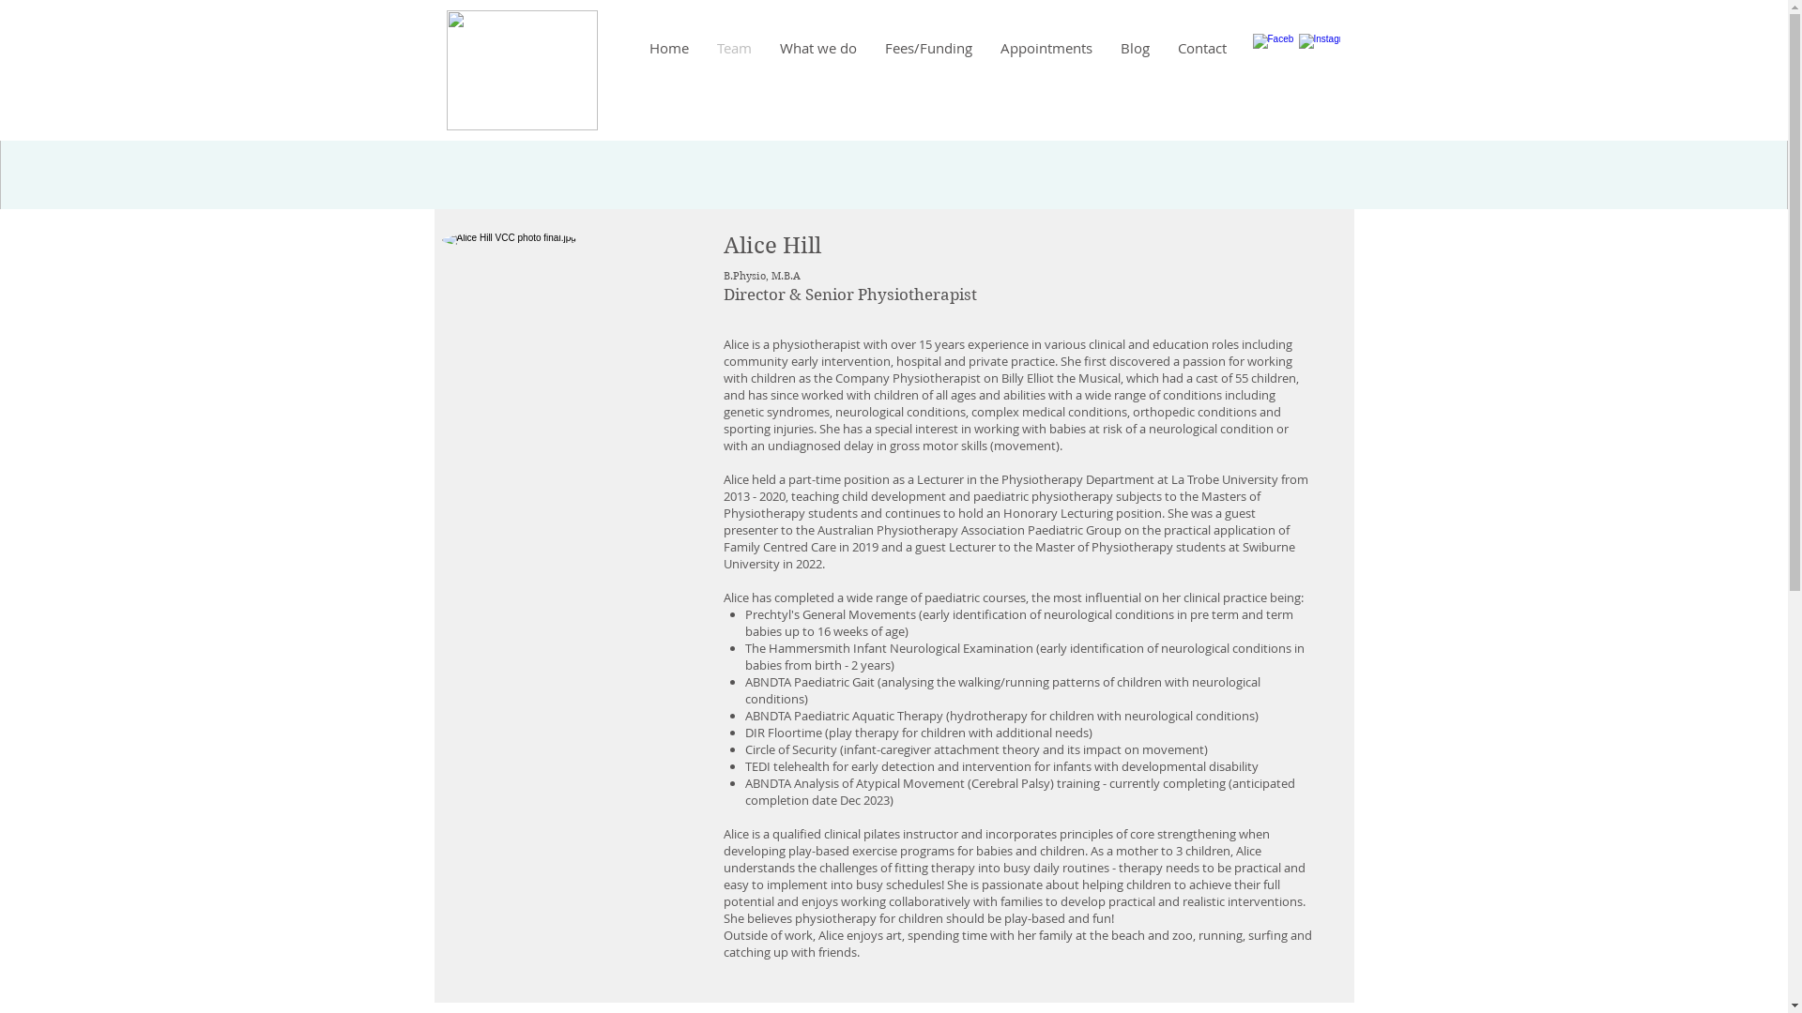 This screenshot has height=1013, width=1802. What do you see at coordinates (1202, 48) in the screenshot?
I see `Contact` at bounding box center [1202, 48].